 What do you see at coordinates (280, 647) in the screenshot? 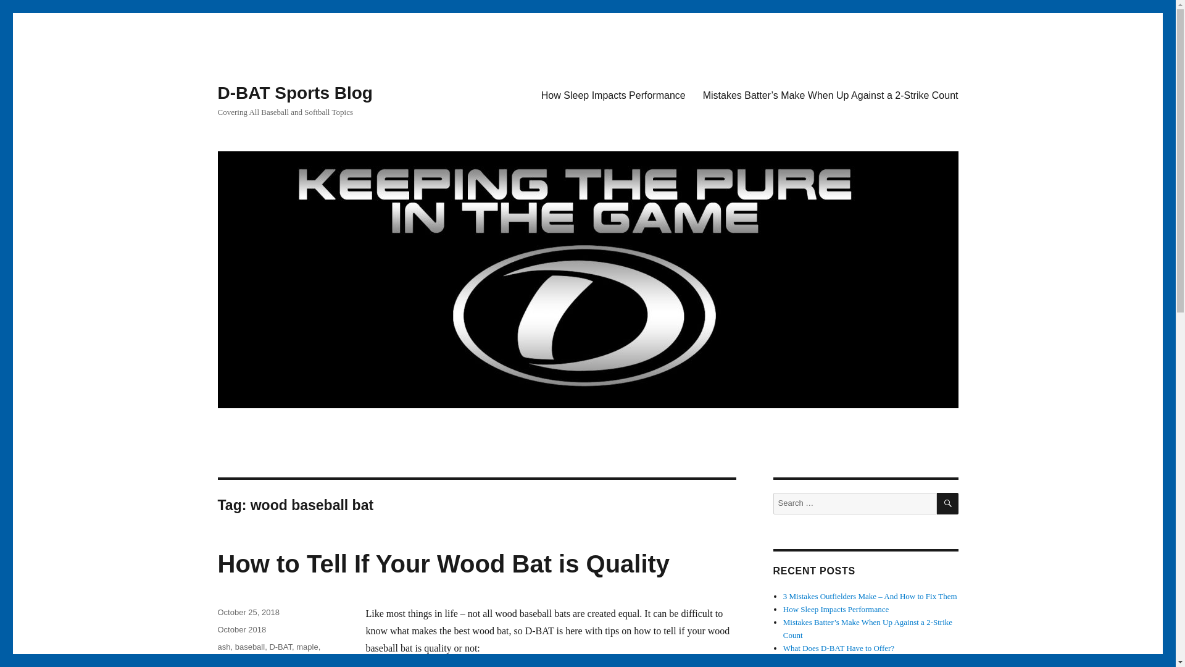
I see `D-BAT` at bounding box center [280, 647].